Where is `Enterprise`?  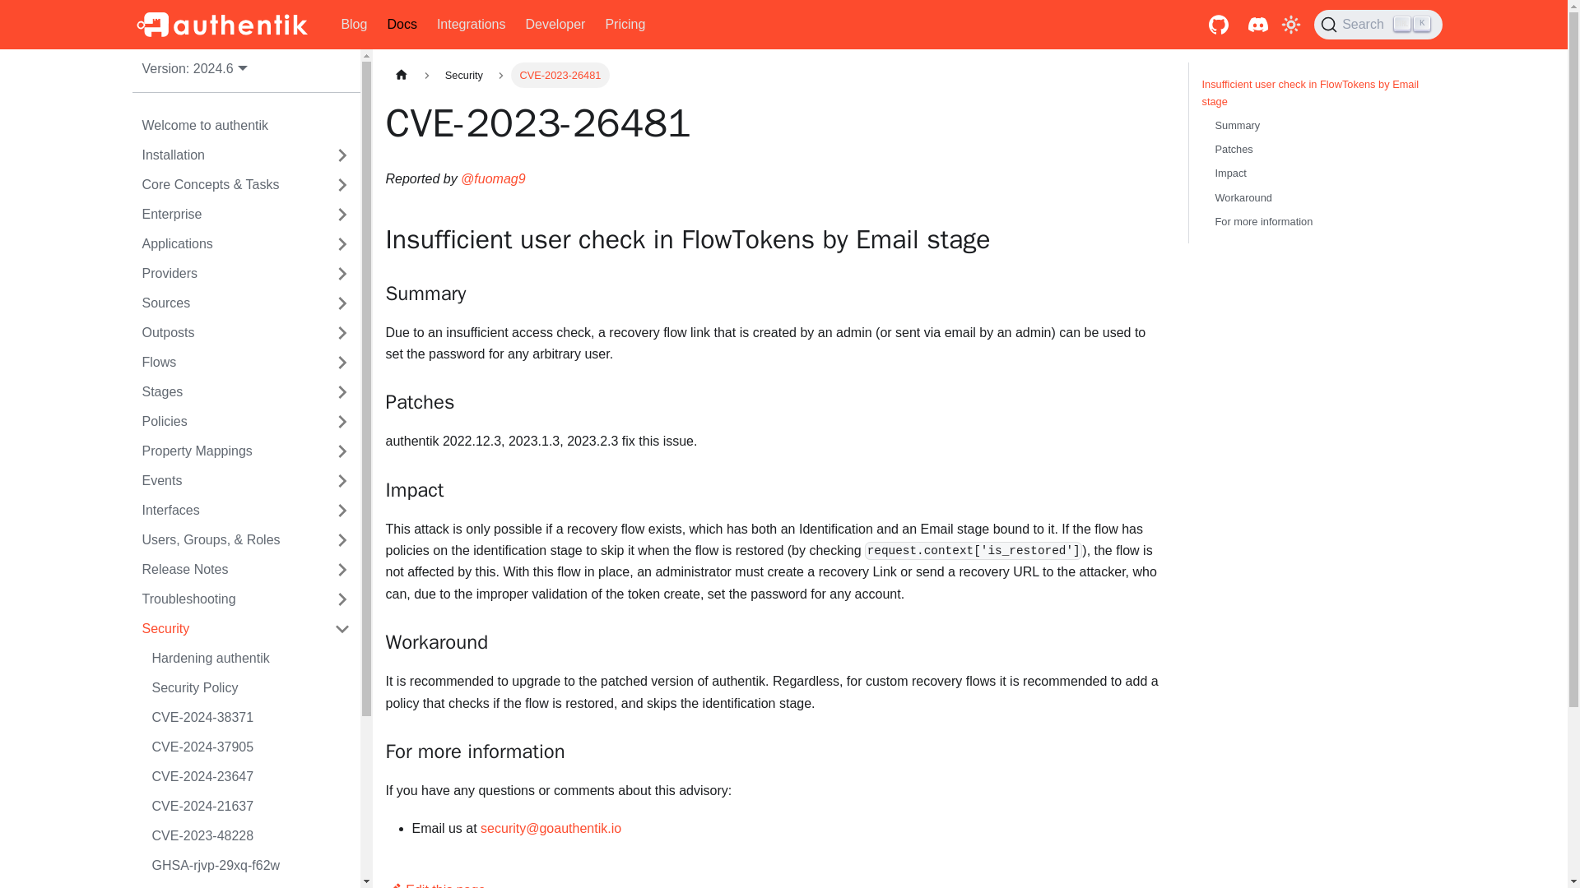 Enterprise is located at coordinates (227, 451).